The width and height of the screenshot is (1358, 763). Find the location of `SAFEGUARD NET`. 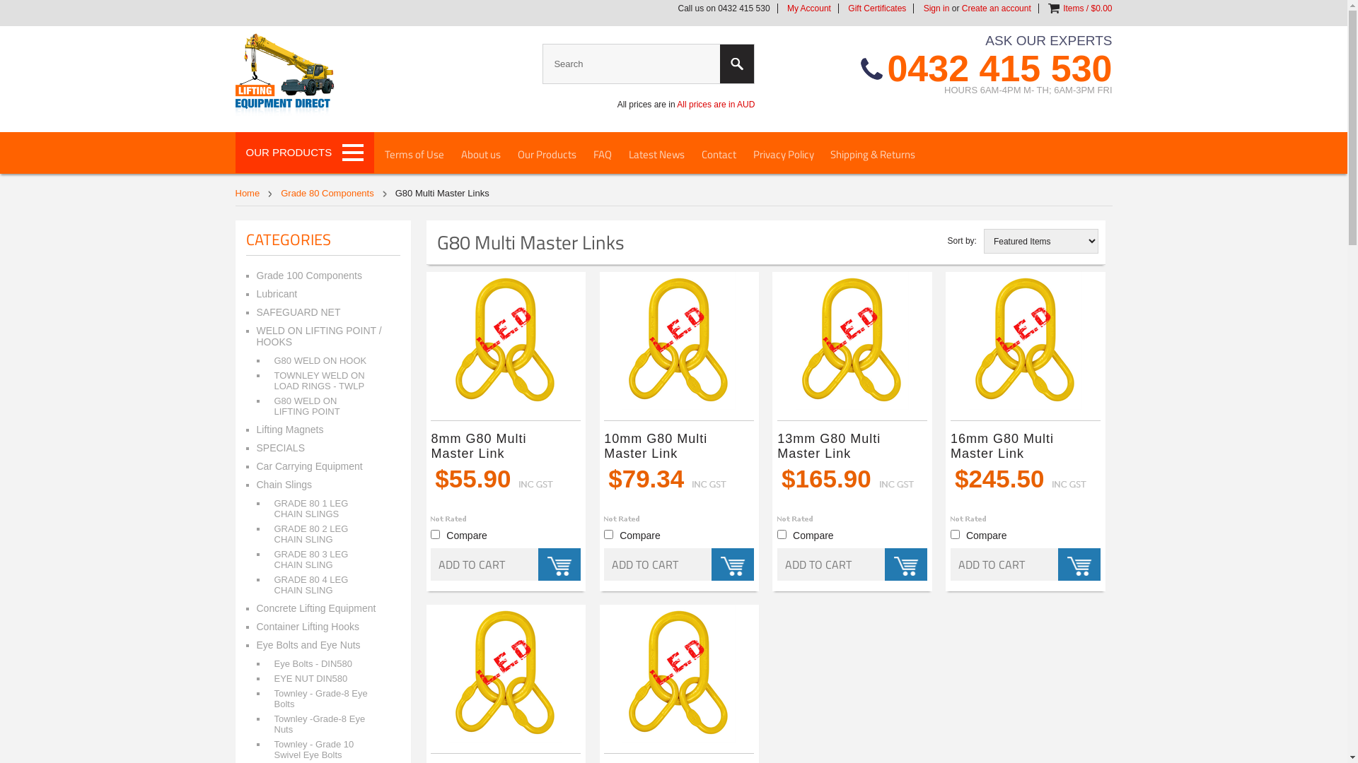

SAFEGUARD NET is located at coordinates (321, 312).